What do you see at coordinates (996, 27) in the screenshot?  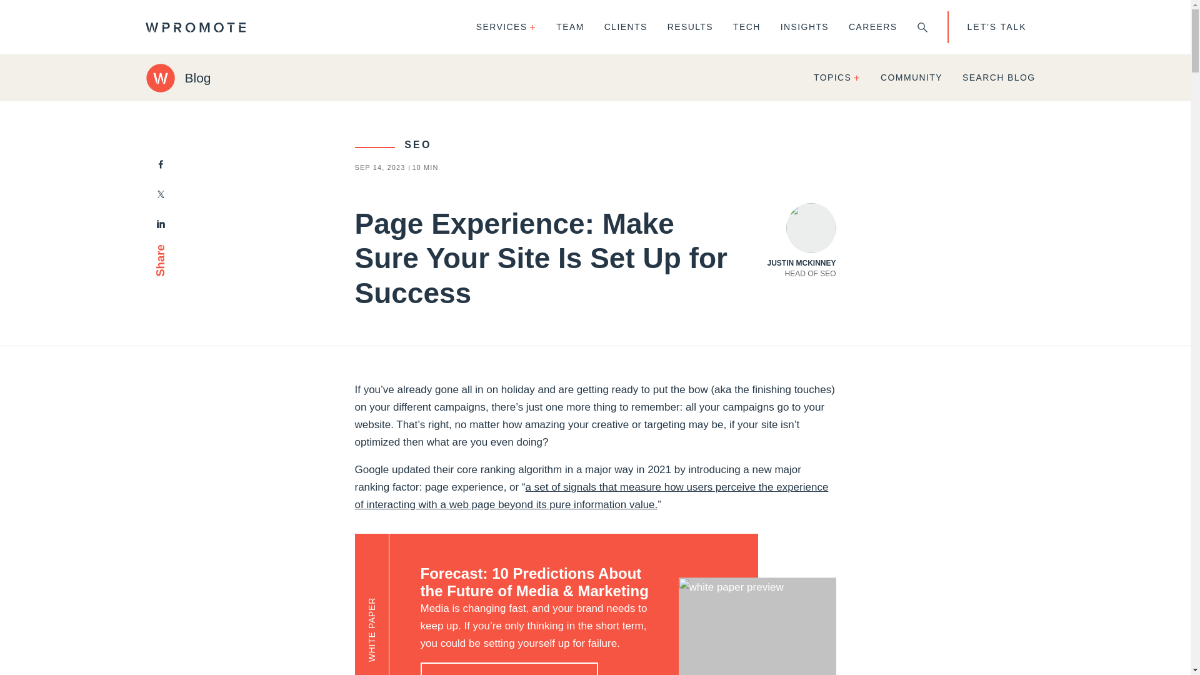 I see `LET'S TALK` at bounding box center [996, 27].